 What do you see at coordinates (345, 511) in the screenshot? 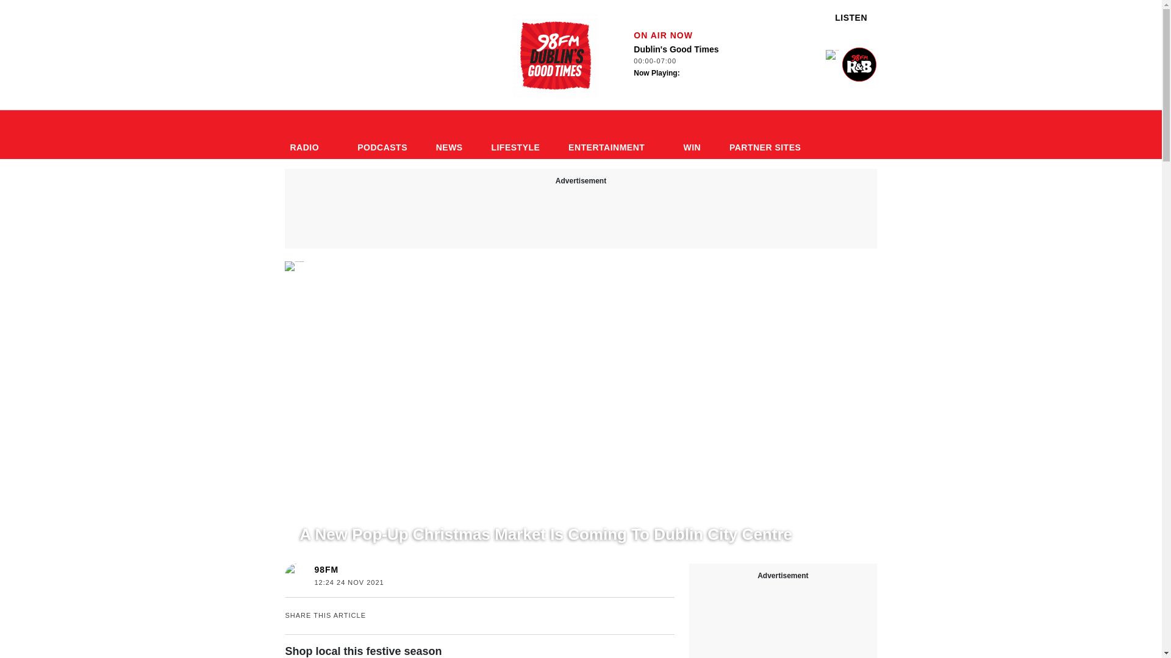
I see `WHAT'S ON` at bounding box center [345, 511].